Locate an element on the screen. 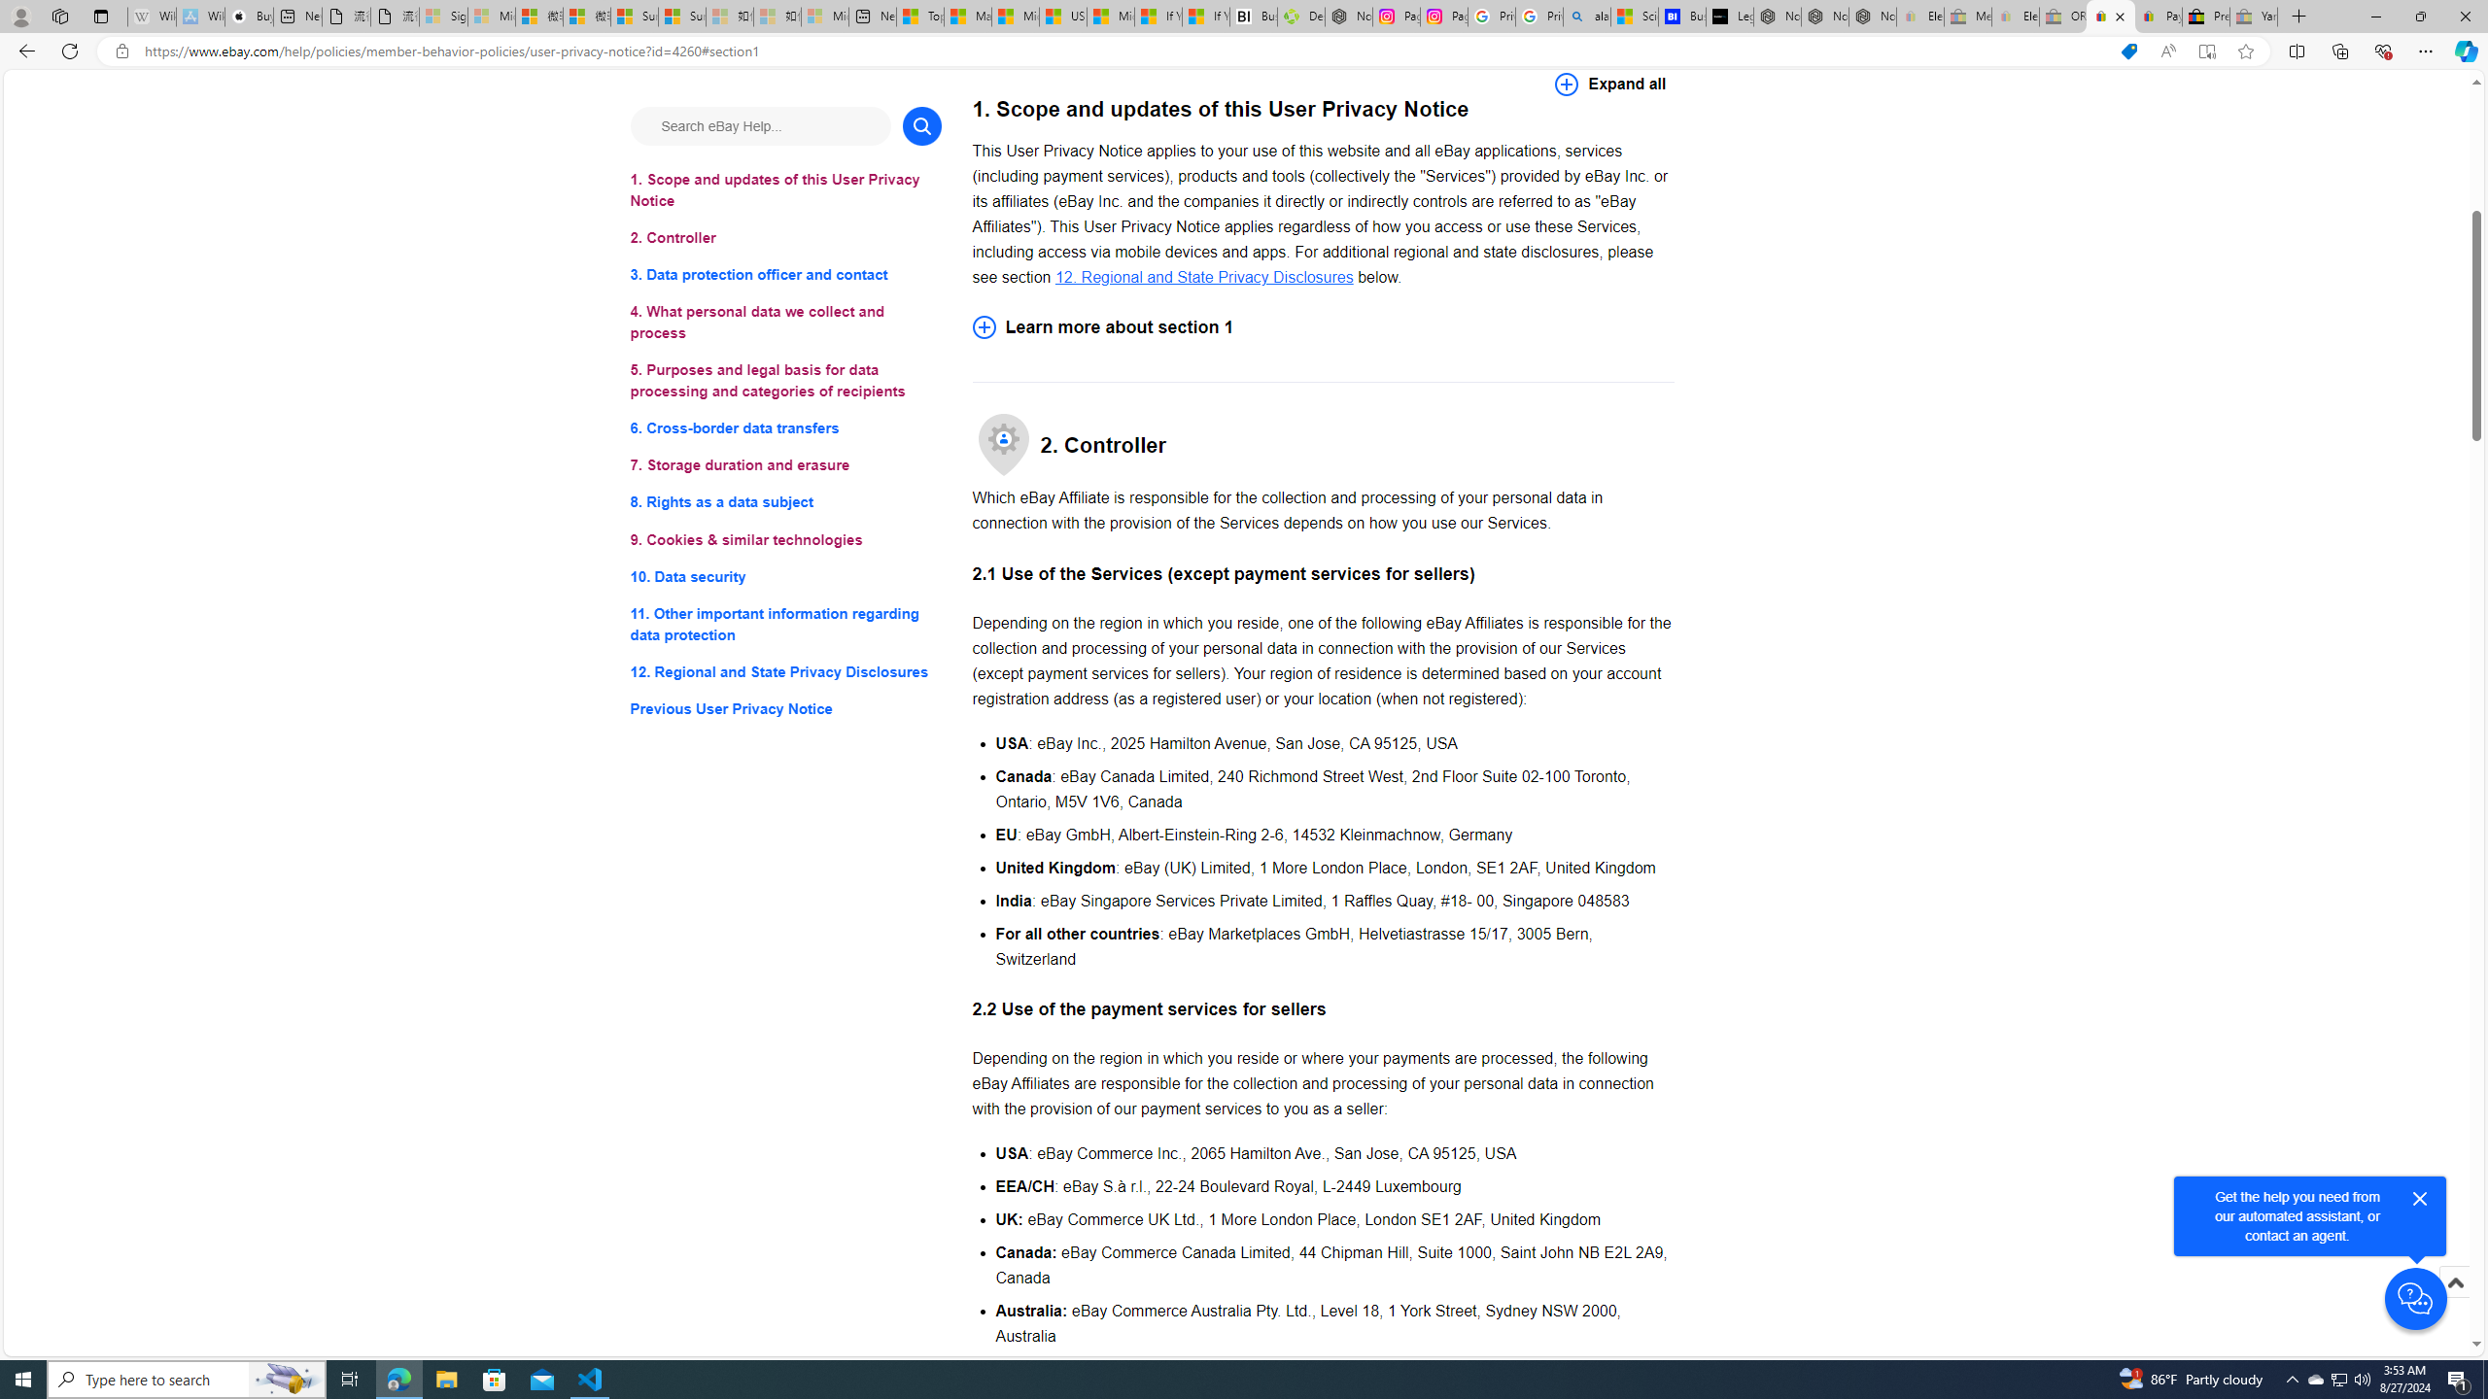 The image size is (2488, 1399). Search eBay Help... is located at coordinates (760, 125).